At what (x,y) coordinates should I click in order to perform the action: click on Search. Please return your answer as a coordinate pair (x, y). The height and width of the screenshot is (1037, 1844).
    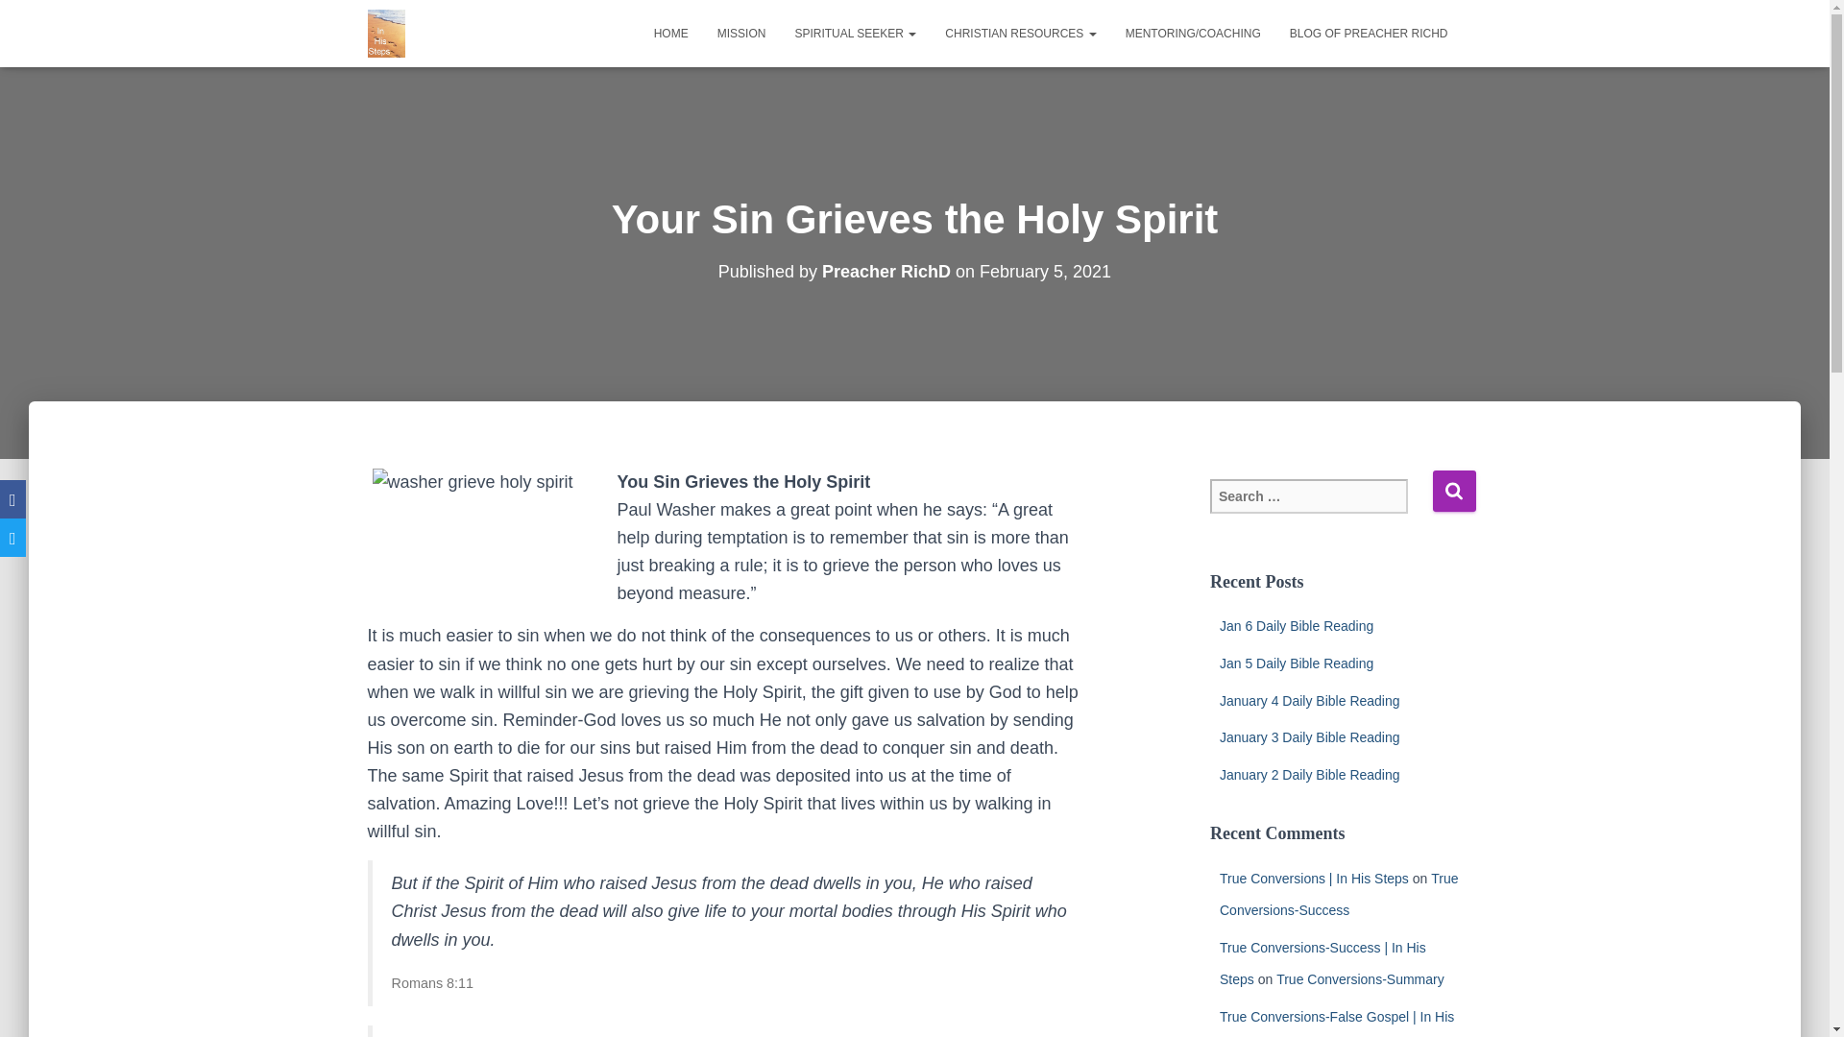
    Looking at the image, I should click on (1454, 492).